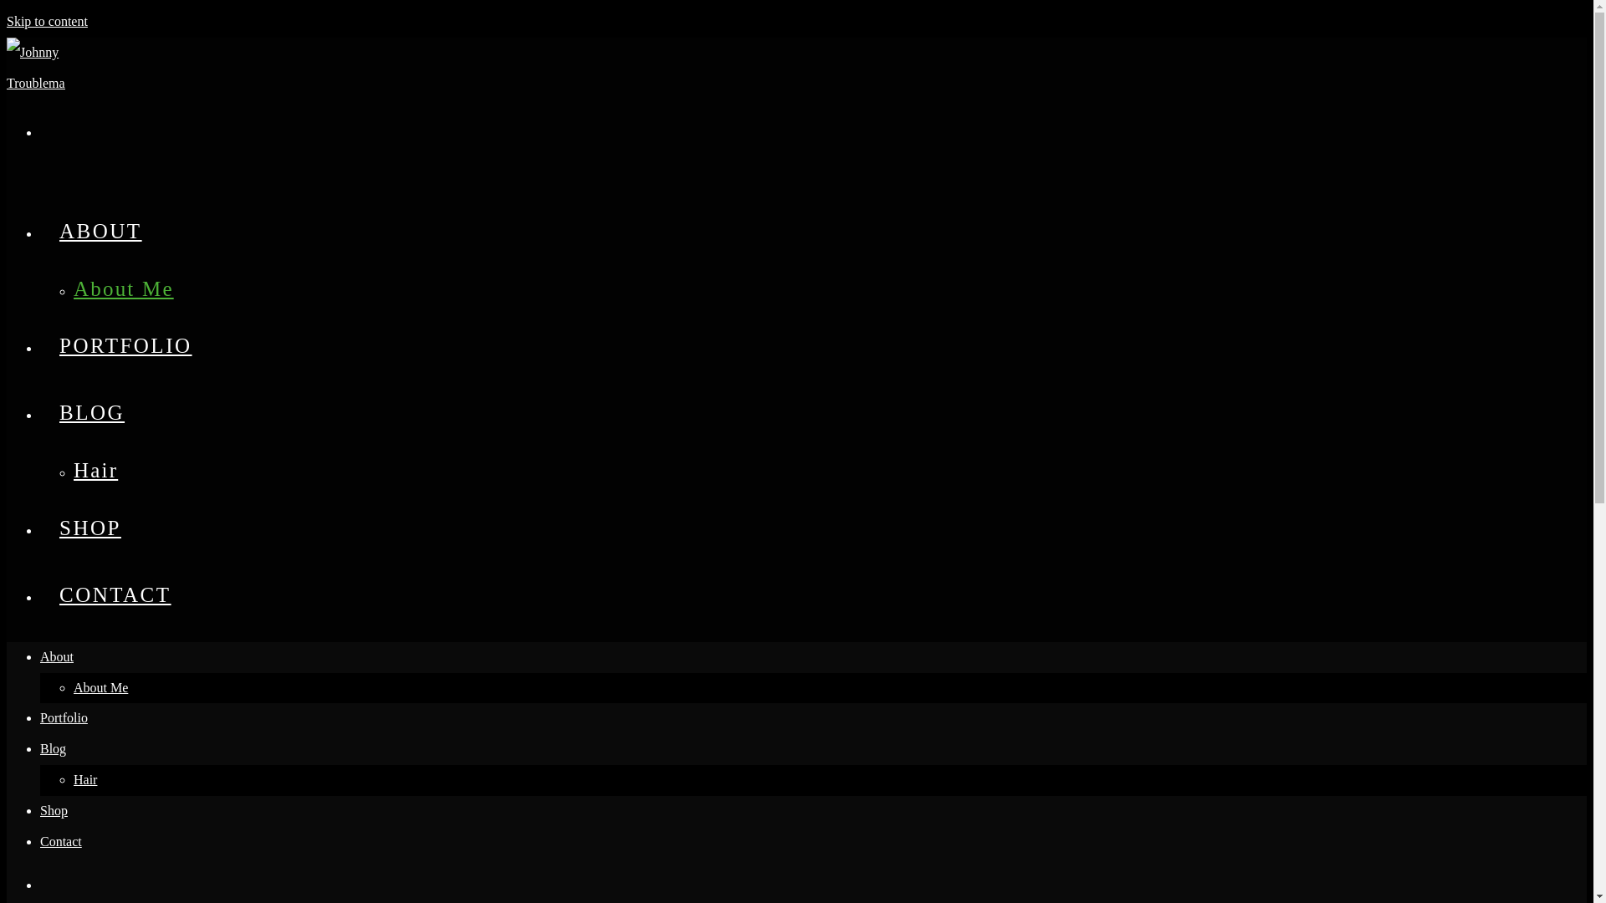  Describe the element at coordinates (125, 344) in the screenshot. I see `PORTFOLIO` at that location.